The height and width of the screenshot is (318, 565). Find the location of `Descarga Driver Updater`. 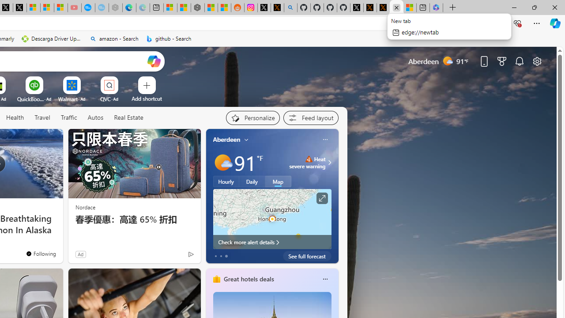

Descarga Driver Updater is located at coordinates (52, 39).